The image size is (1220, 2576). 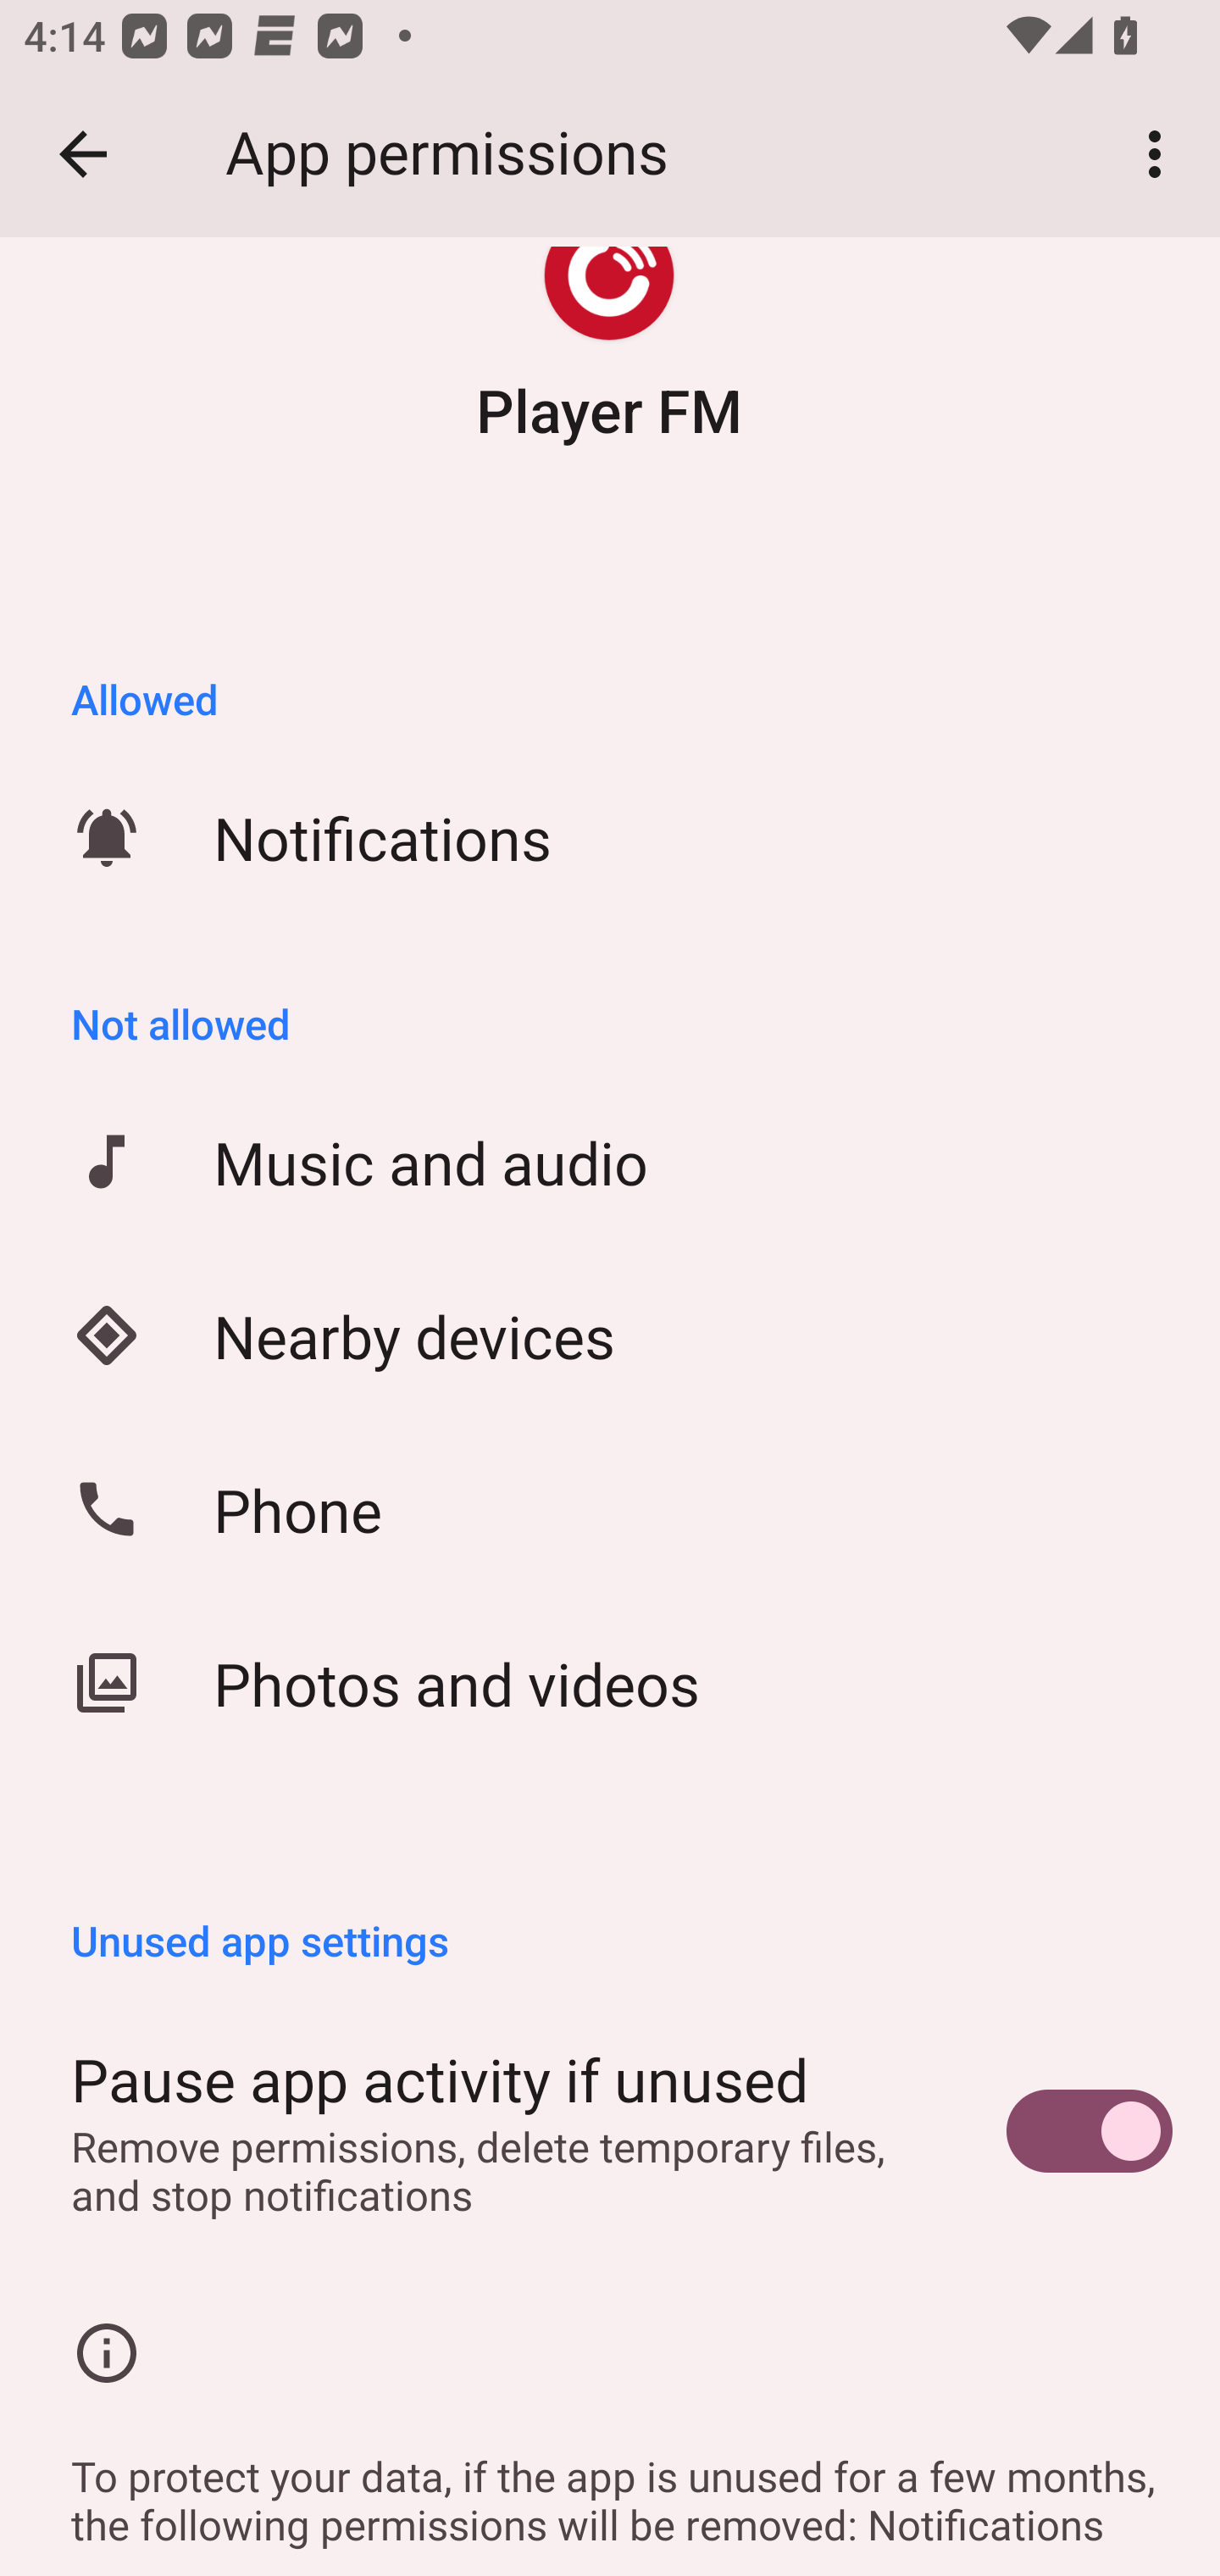 I want to click on Back, so click(x=83, y=154).